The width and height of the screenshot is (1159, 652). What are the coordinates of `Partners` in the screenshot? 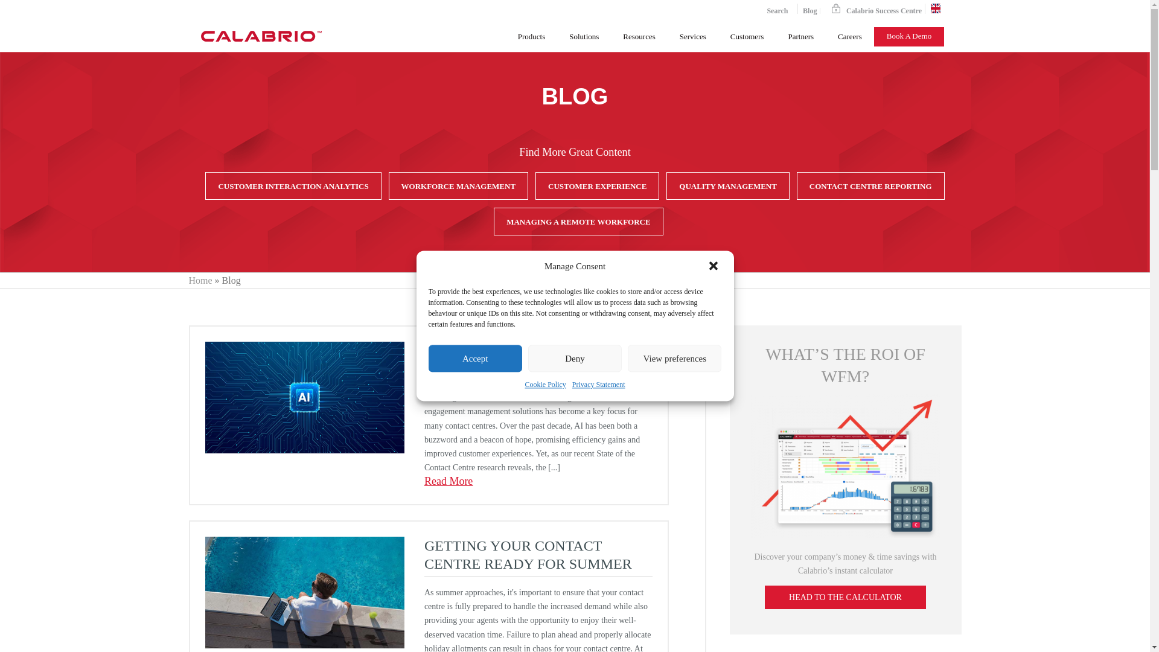 It's located at (800, 36).